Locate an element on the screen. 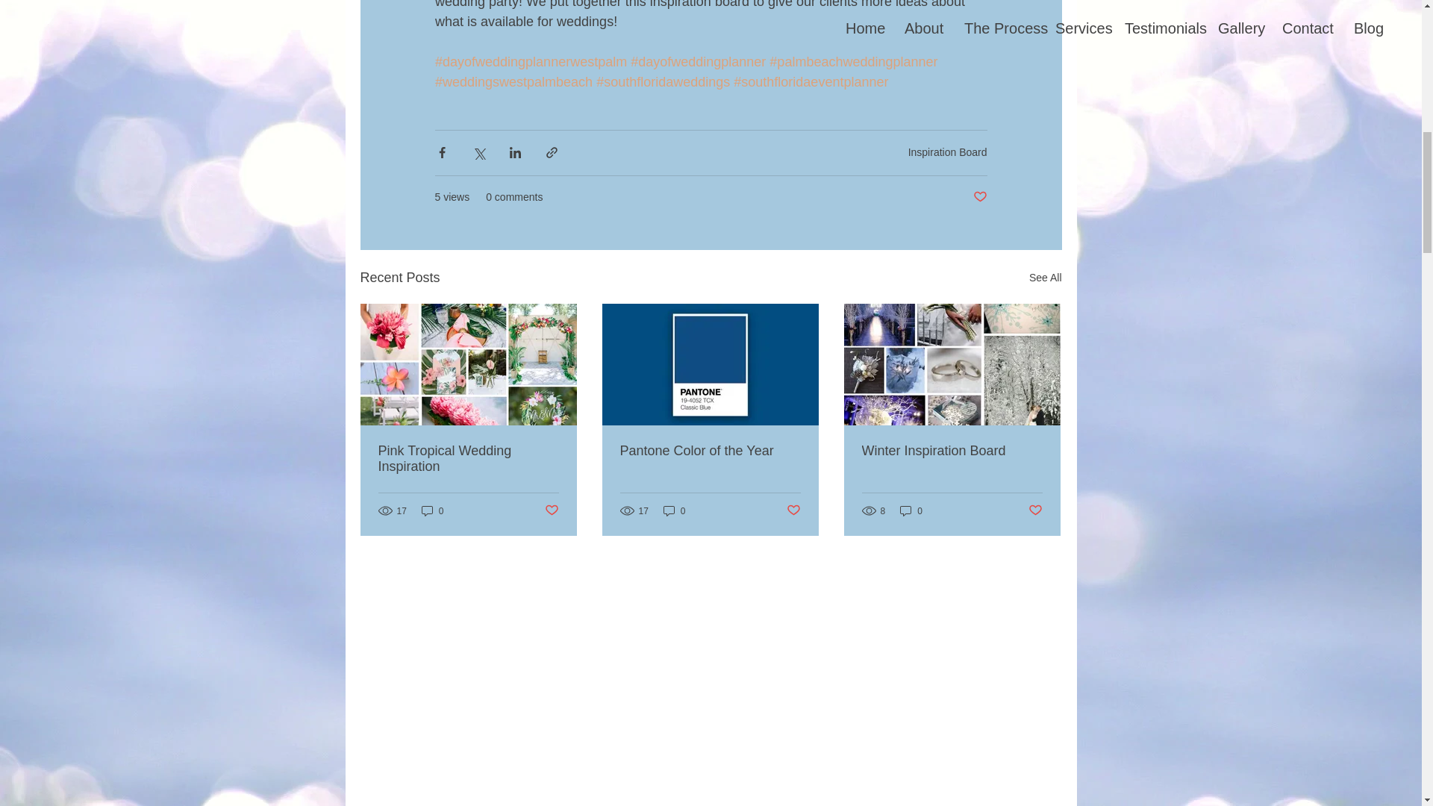 Image resolution: width=1433 pixels, height=806 pixels. 0 is located at coordinates (433, 510).